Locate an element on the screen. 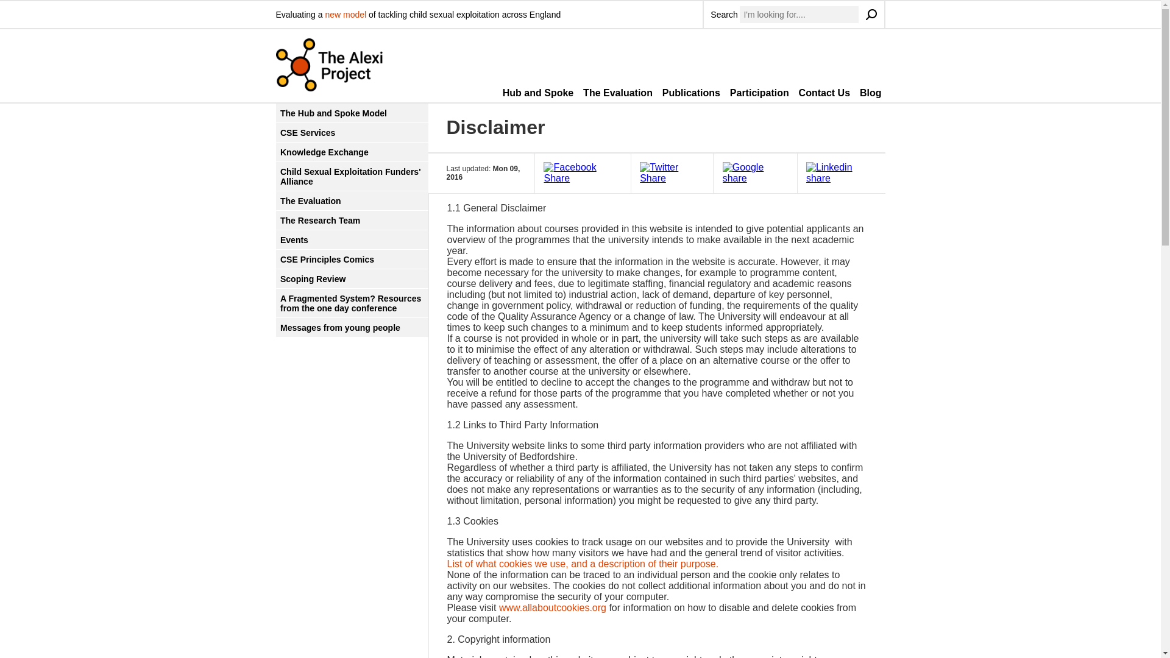 The width and height of the screenshot is (1170, 658). CSE Principles Comics is located at coordinates (351, 259).